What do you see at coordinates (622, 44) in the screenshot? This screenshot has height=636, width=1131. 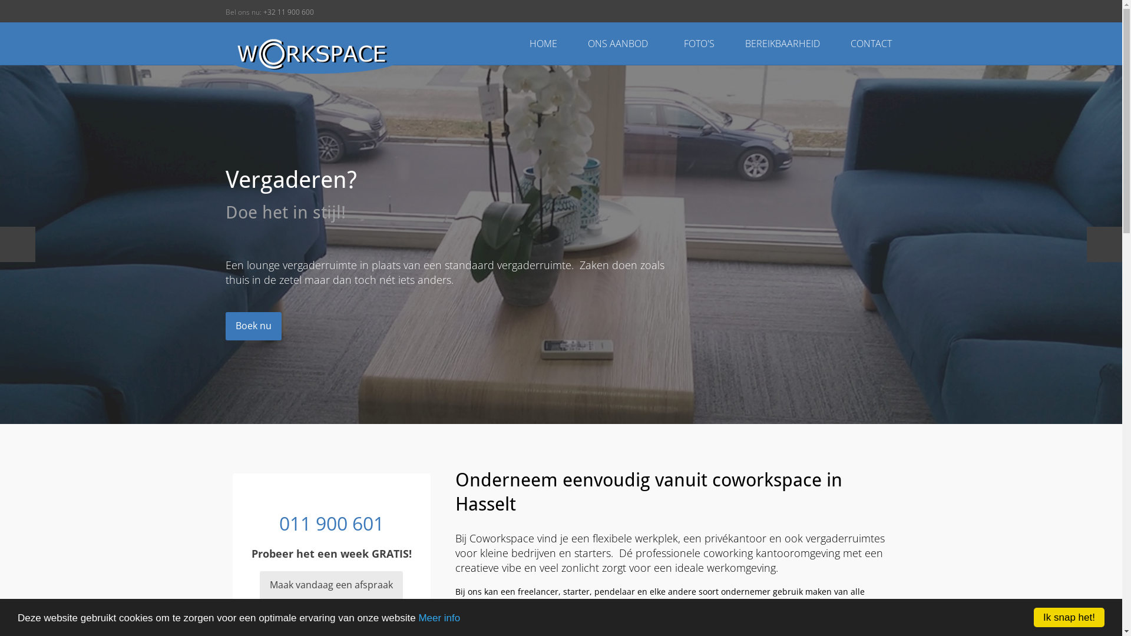 I see `ONS AANBOD` at bounding box center [622, 44].